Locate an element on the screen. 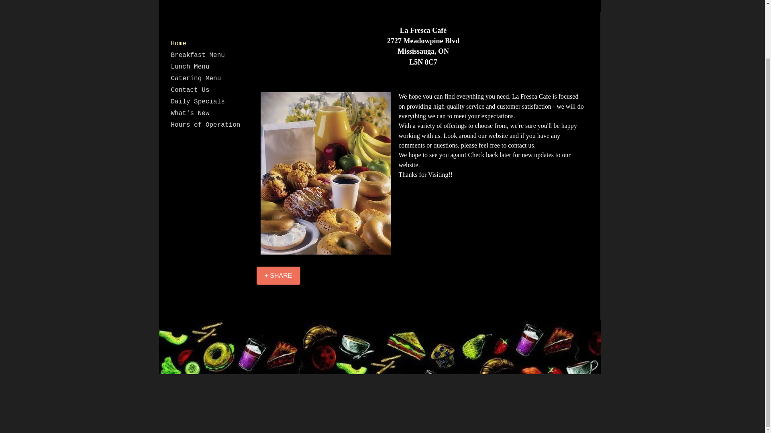 Image resolution: width=771 pixels, height=433 pixels. What's New is located at coordinates (190, 113).